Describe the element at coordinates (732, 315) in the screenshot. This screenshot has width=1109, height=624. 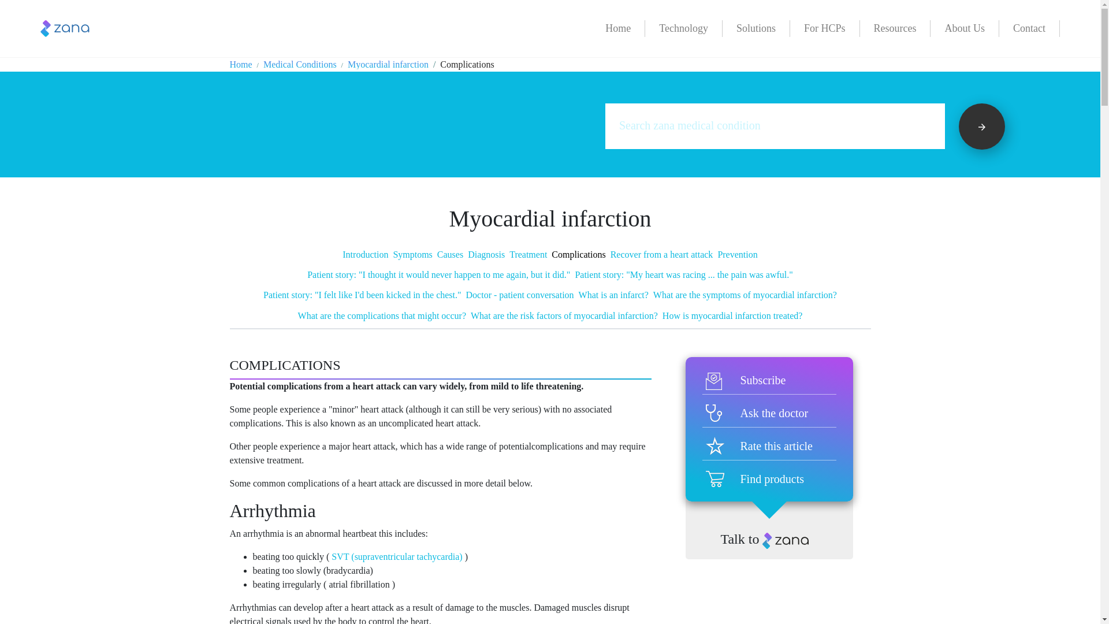
I see `How is myocardial infarction treated?` at that location.